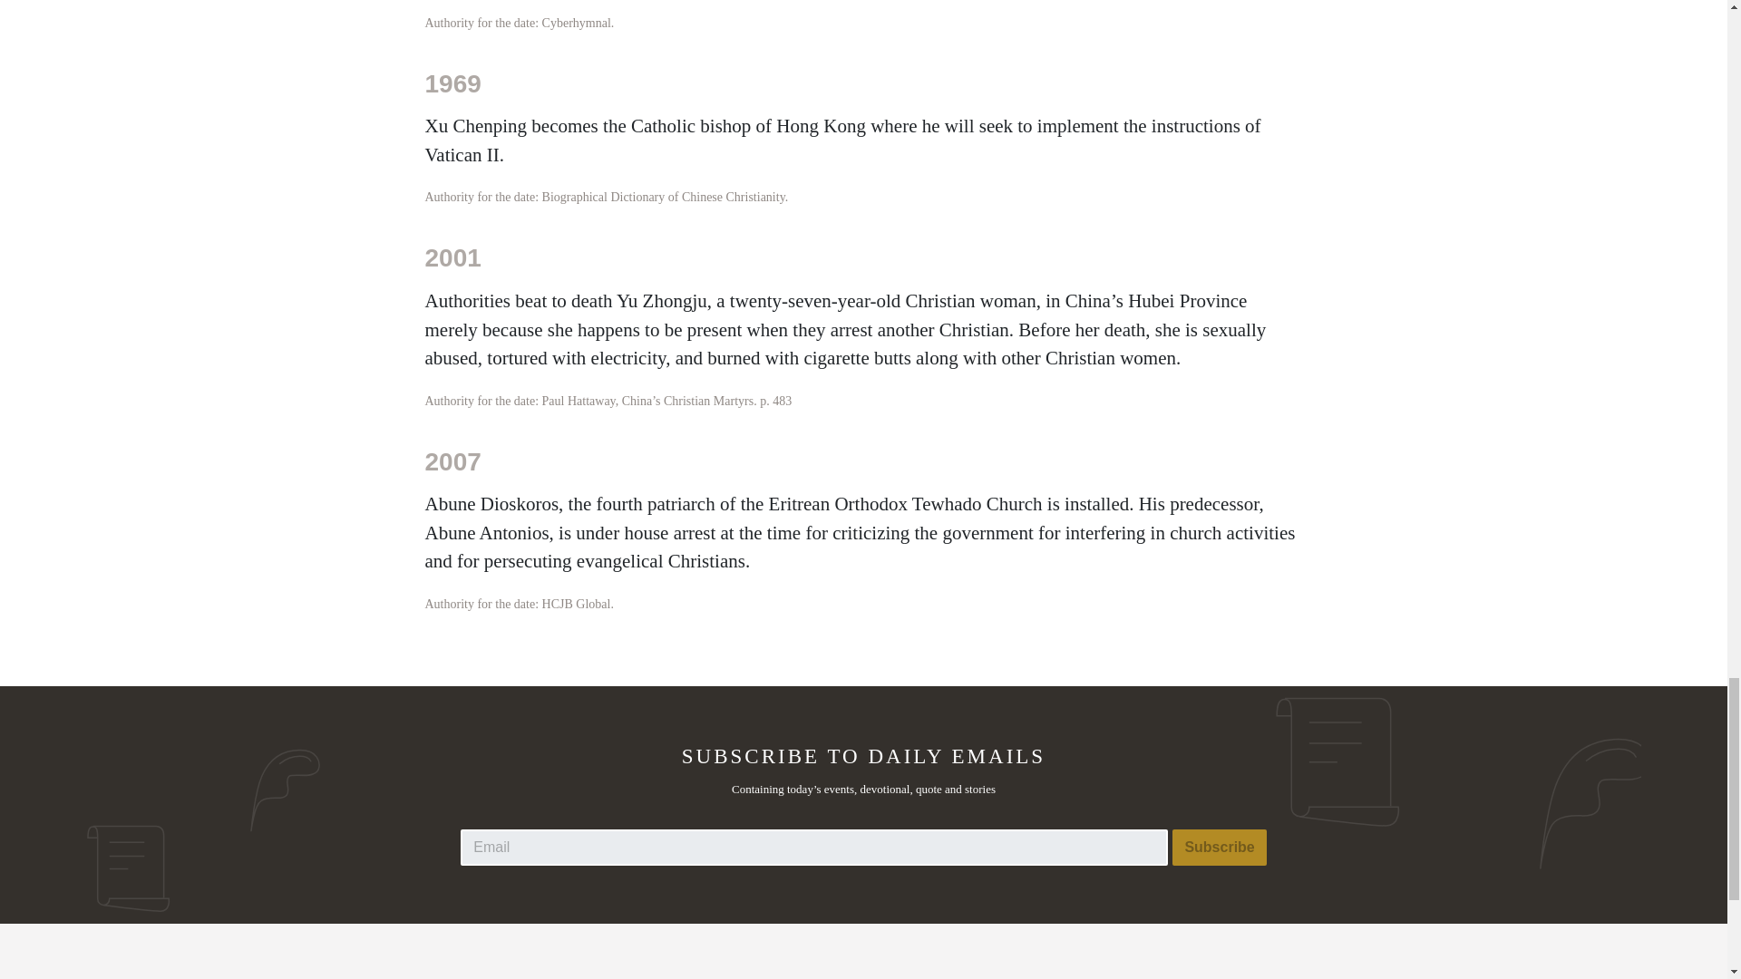 Image resolution: width=1741 pixels, height=979 pixels. Describe the element at coordinates (1219, 847) in the screenshot. I see `Subscribe` at that location.